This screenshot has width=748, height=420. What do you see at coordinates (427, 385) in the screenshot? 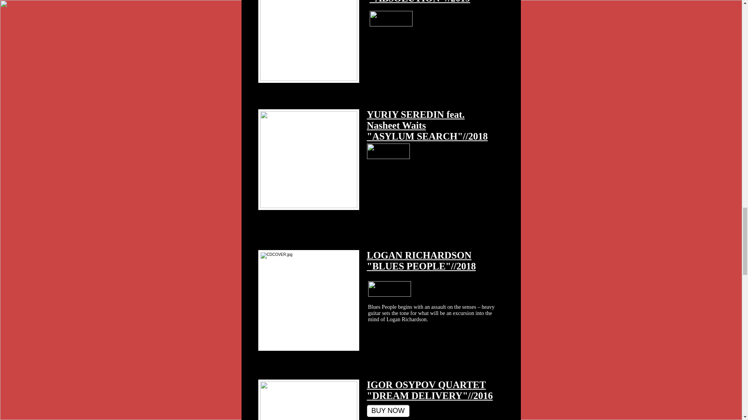
I see `IGOR OSYPOV QUARTET` at bounding box center [427, 385].